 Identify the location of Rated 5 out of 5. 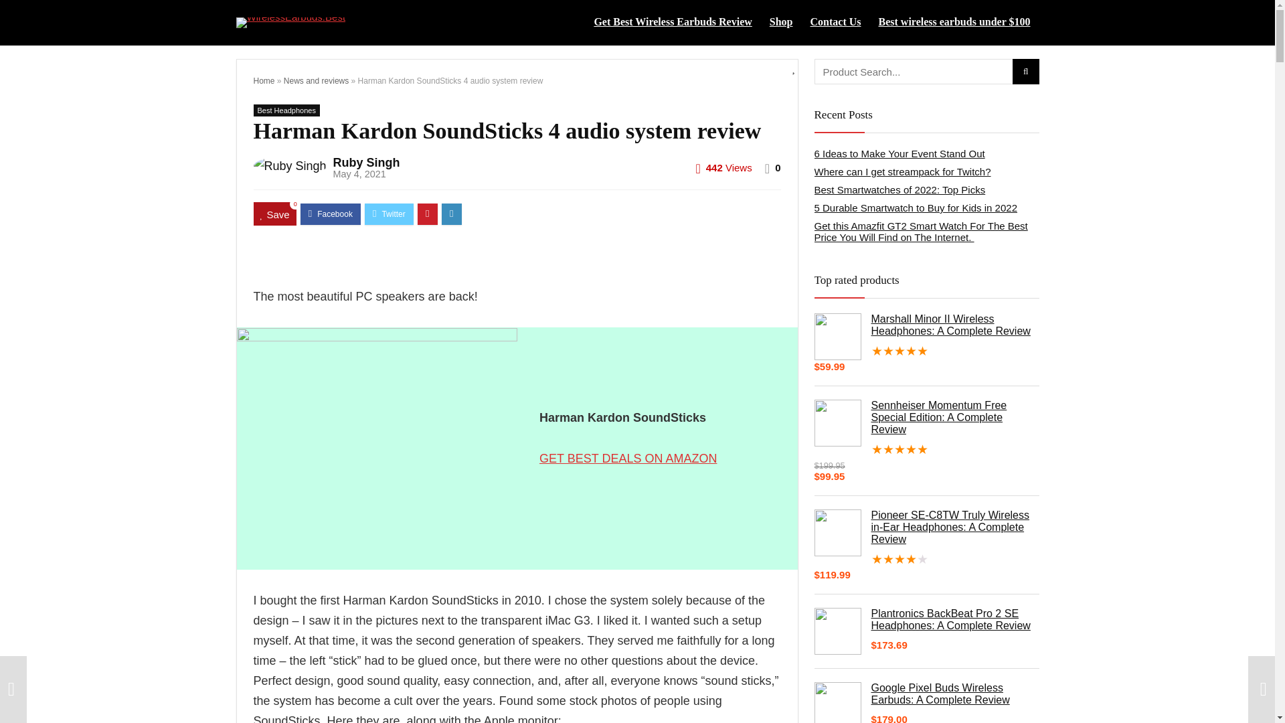
(926, 351).